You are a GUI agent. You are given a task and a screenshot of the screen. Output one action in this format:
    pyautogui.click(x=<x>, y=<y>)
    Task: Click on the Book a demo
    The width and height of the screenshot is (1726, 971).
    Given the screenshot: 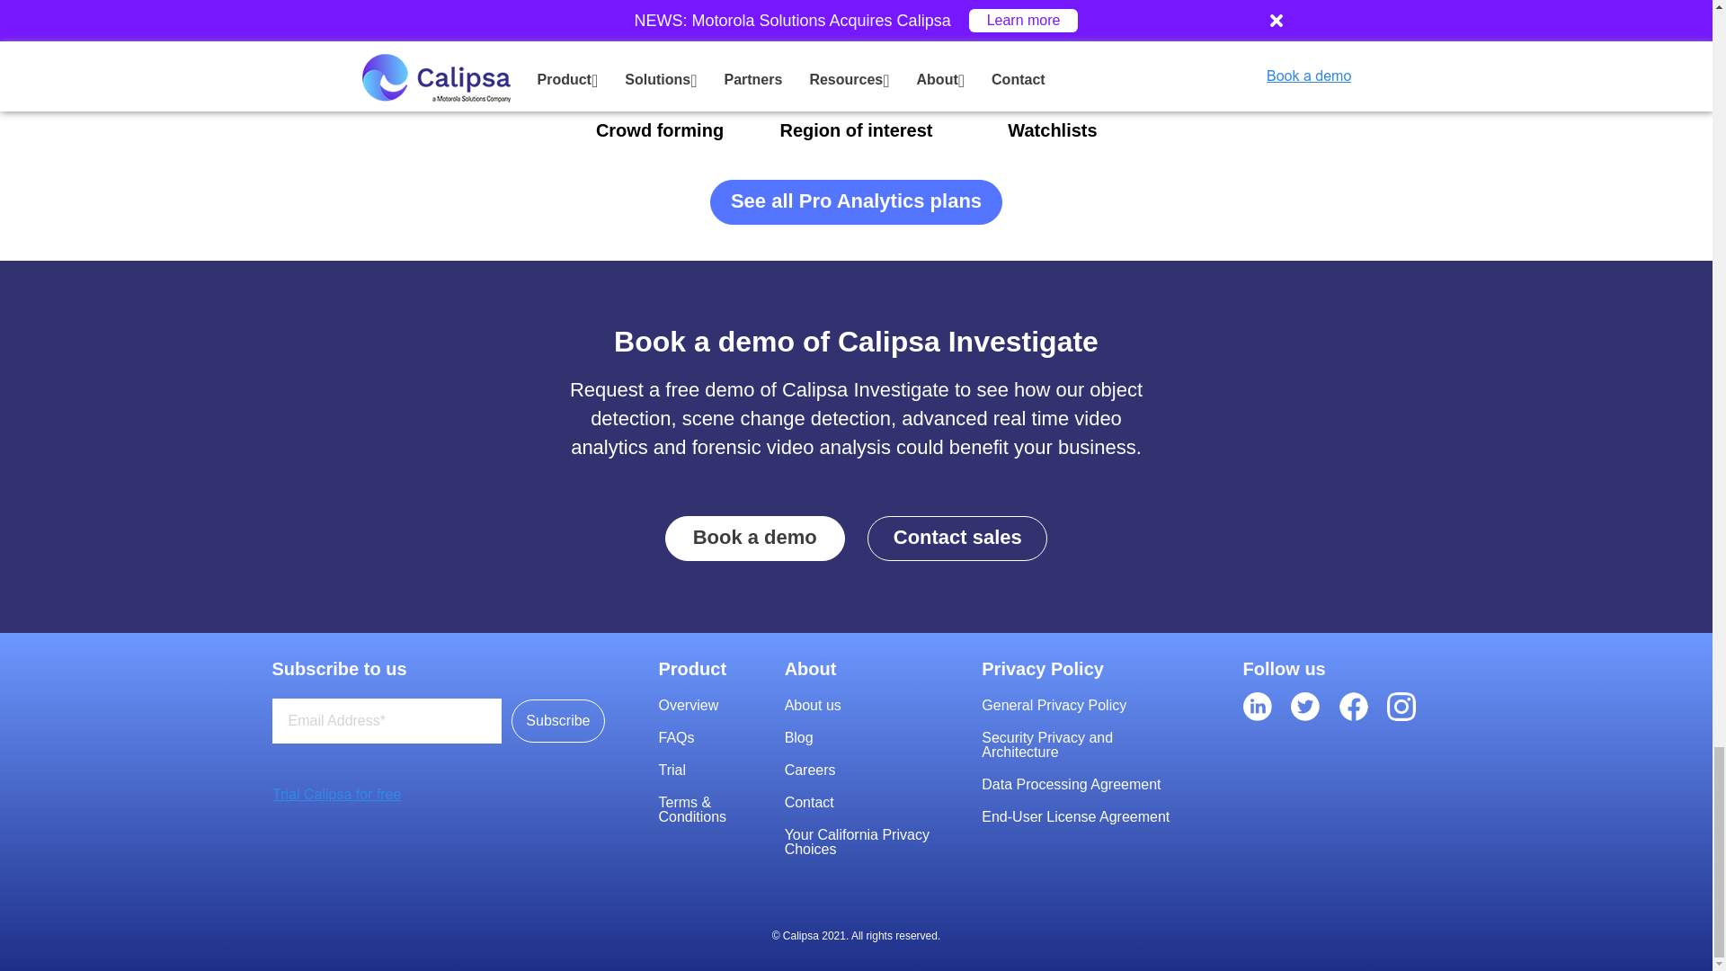 What is the action you would take?
    pyautogui.click(x=755, y=538)
    